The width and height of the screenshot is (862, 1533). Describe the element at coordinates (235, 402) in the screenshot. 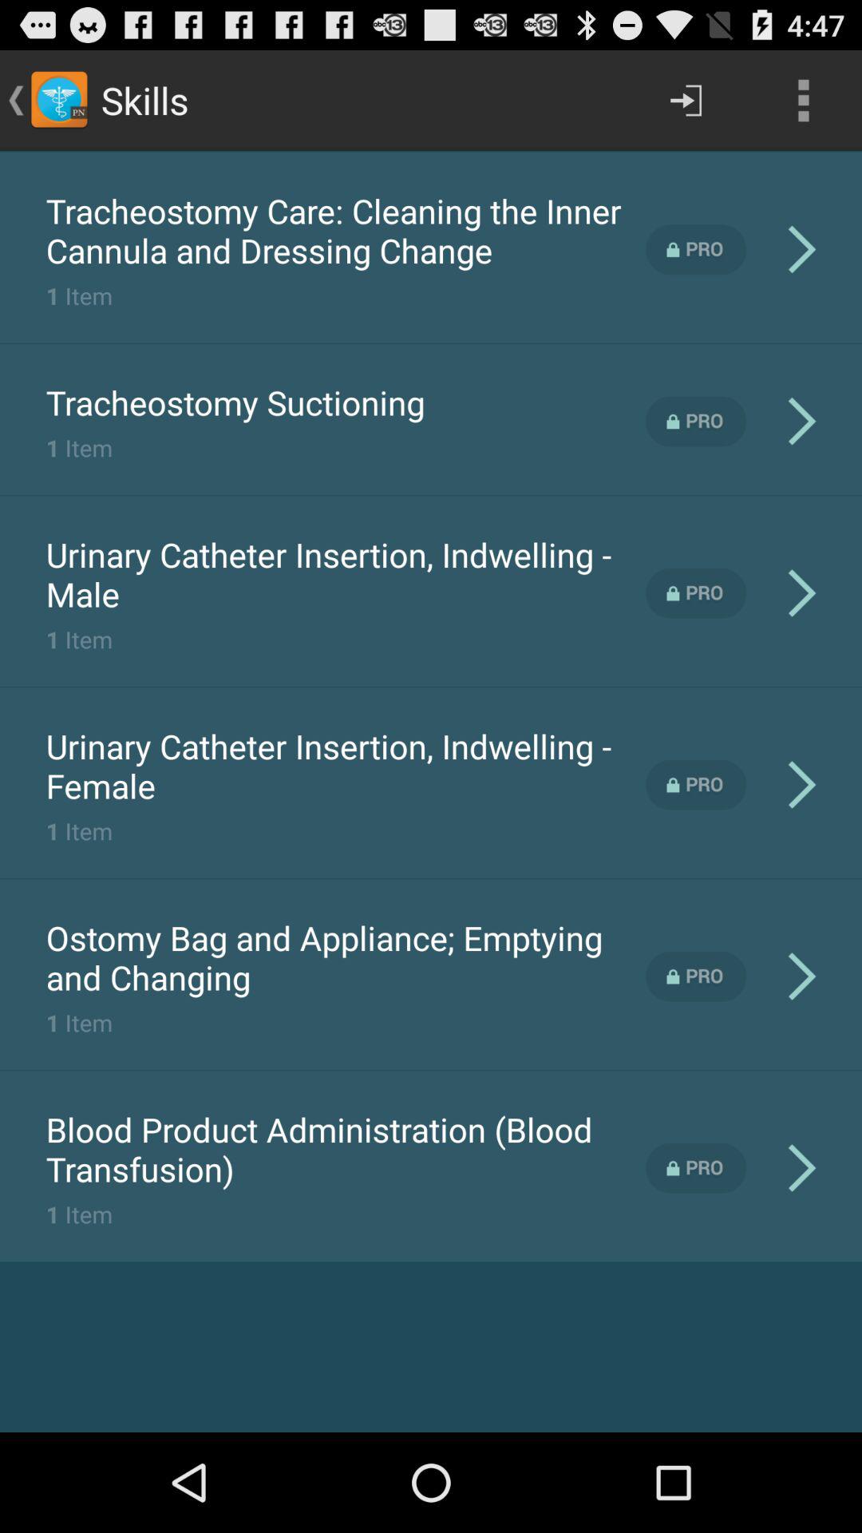

I see `launch the app above 1 item item` at that location.